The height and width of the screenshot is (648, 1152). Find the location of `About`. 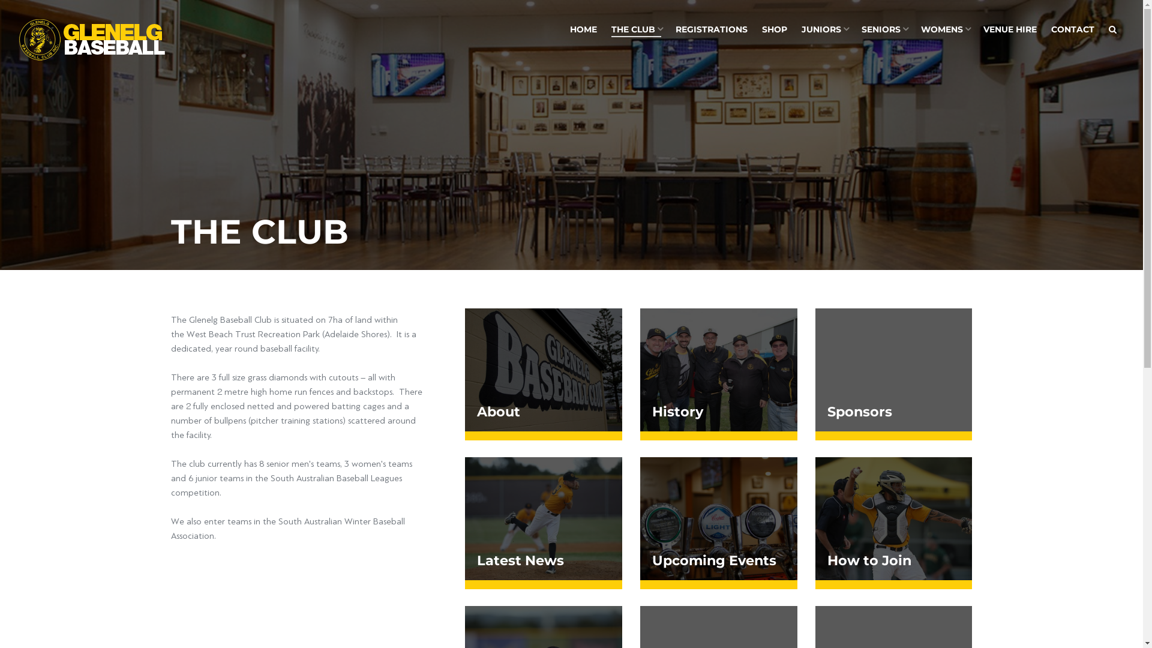

About is located at coordinates (544, 374).